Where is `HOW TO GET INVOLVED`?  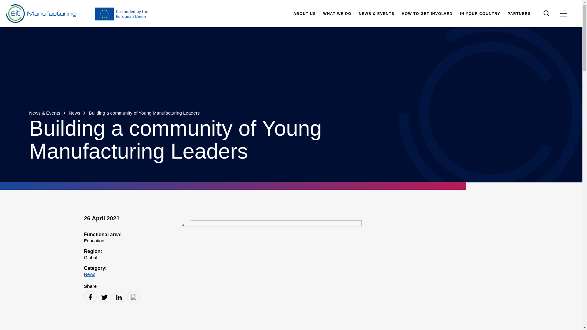 HOW TO GET INVOLVED is located at coordinates (427, 13).